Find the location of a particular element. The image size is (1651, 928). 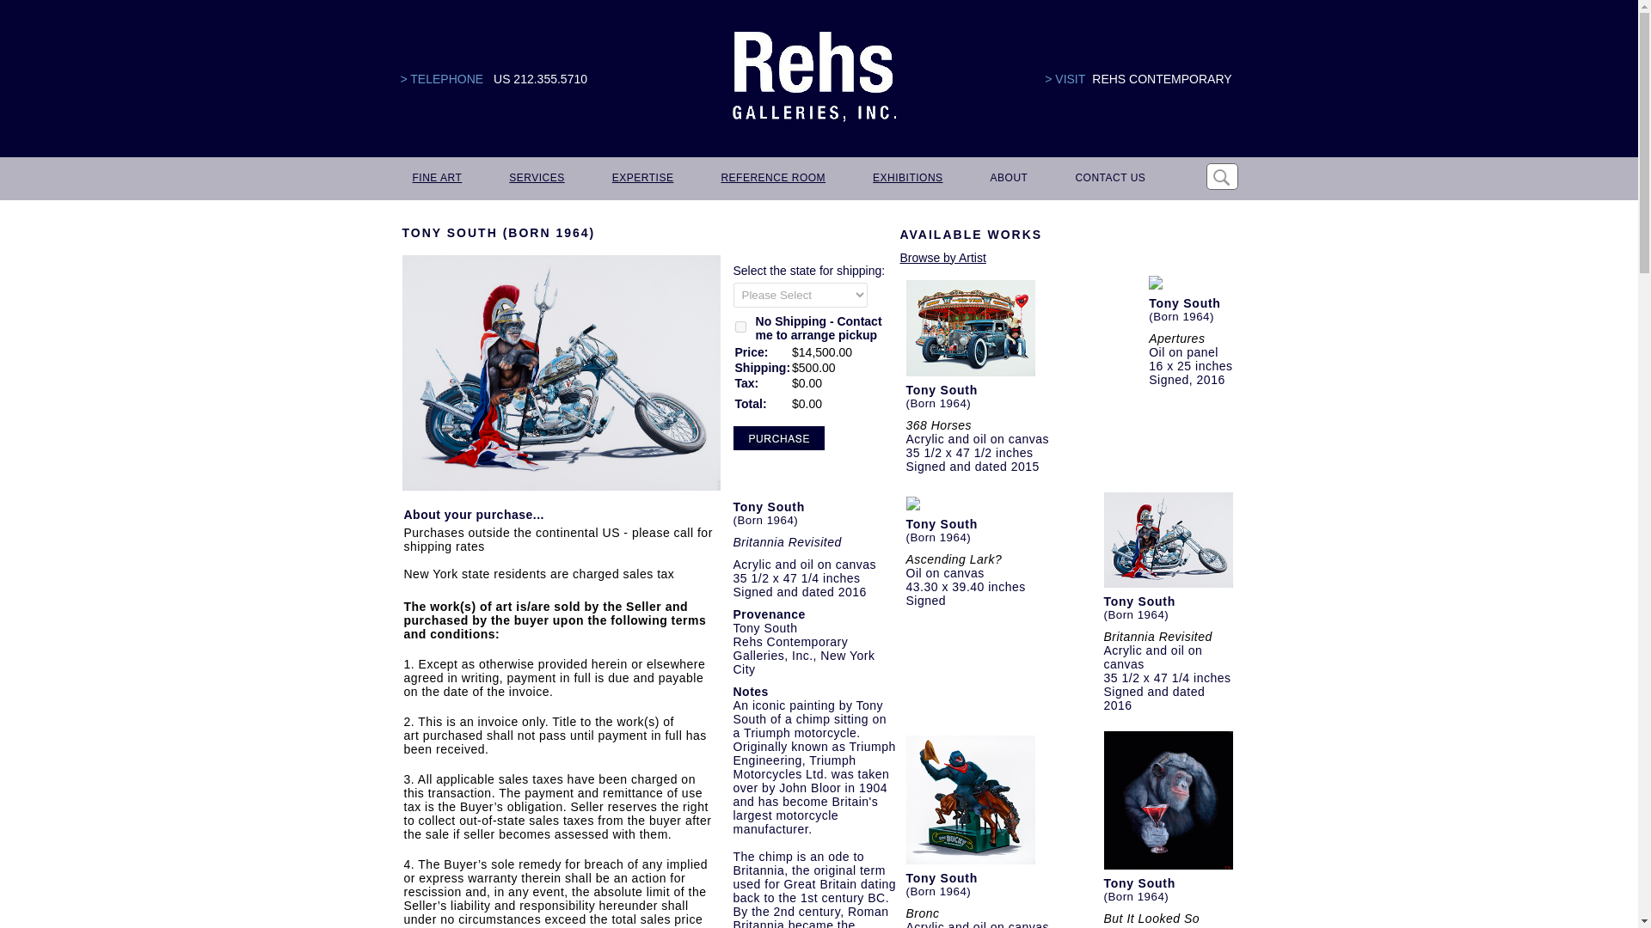

EXPERTISE is located at coordinates (642, 179).